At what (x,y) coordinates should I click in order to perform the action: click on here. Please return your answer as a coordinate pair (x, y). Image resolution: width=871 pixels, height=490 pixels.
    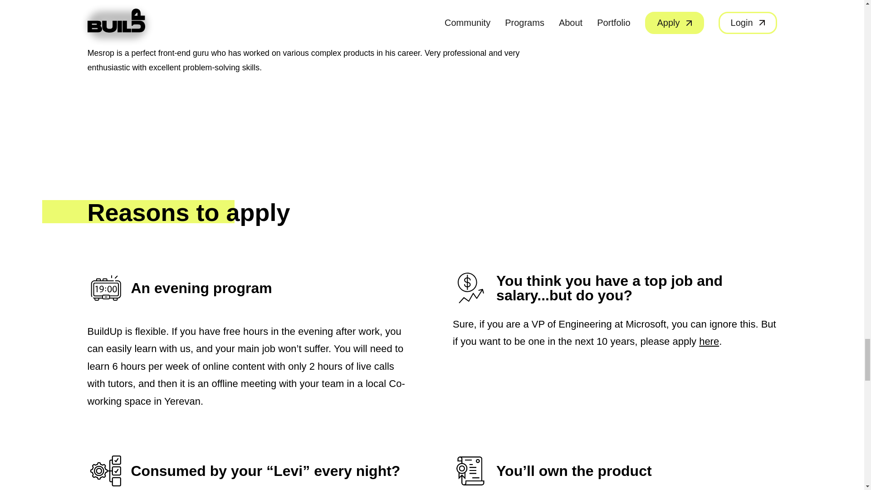
    Looking at the image, I should click on (709, 341).